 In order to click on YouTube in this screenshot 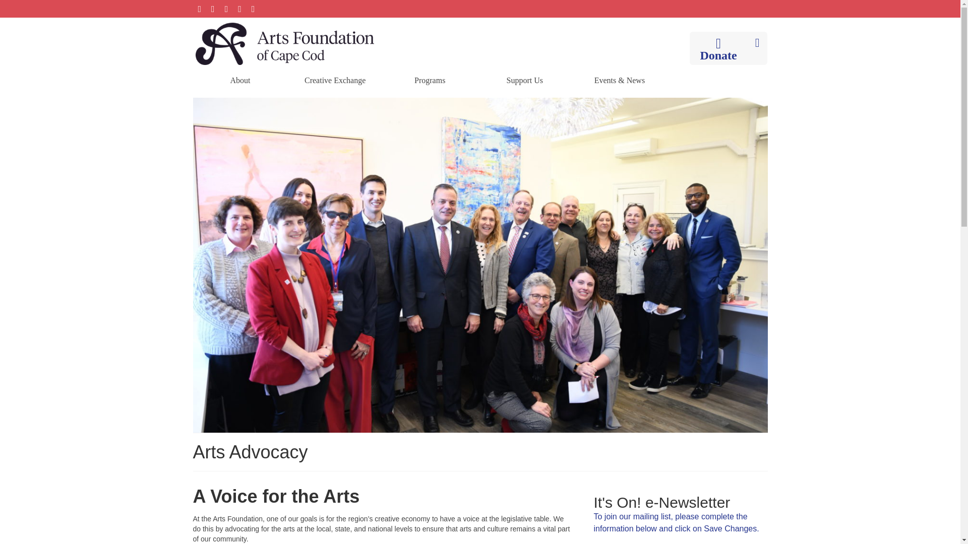, I will do `click(240, 9)`.